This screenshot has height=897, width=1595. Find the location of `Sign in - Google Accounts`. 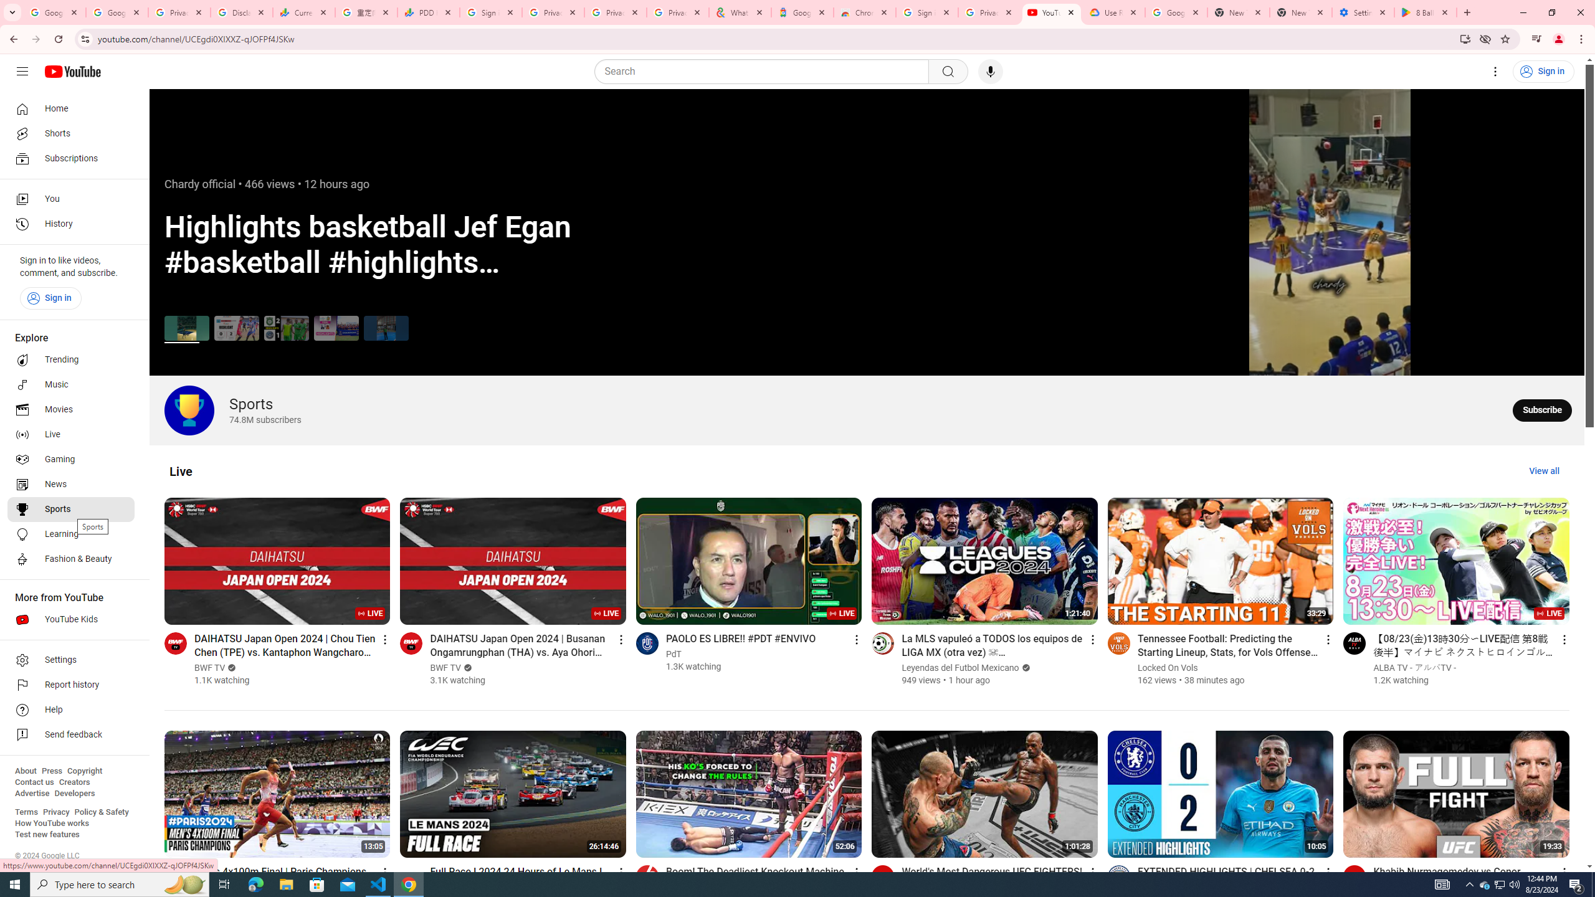

Sign in - Google Accounts is located at coordinates (926, 12).